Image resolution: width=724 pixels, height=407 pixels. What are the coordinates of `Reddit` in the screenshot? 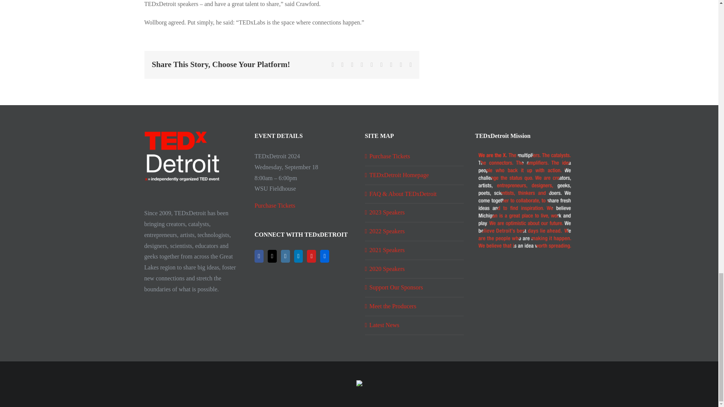 It's located at (352, 65).